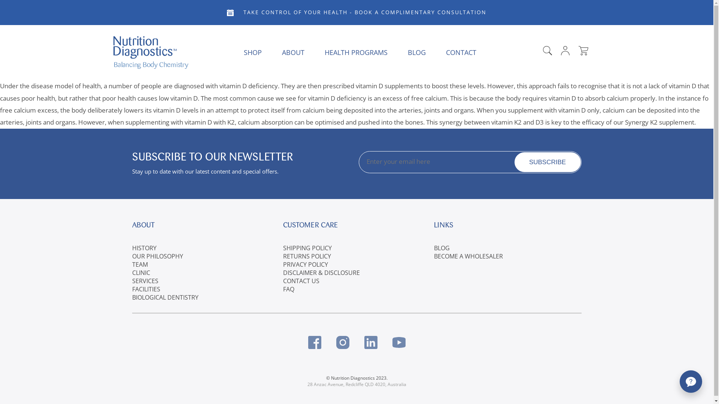  Describe the element at coordinates (144, 248) in the screenshot. I see `HISTORY` at that location.